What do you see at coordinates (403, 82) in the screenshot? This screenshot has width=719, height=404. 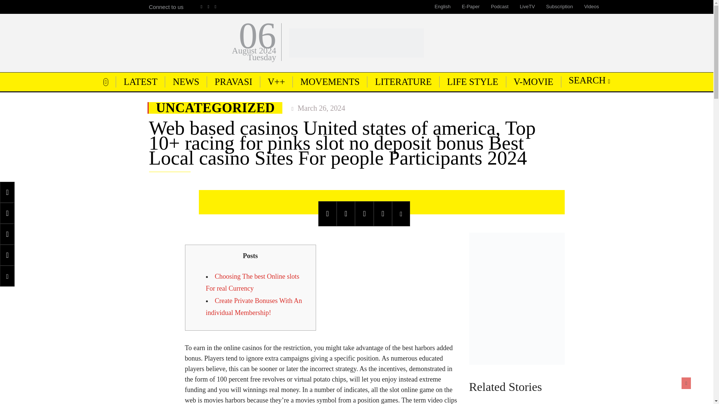 I see `LITERATURE` at bounding box center [403, 82].